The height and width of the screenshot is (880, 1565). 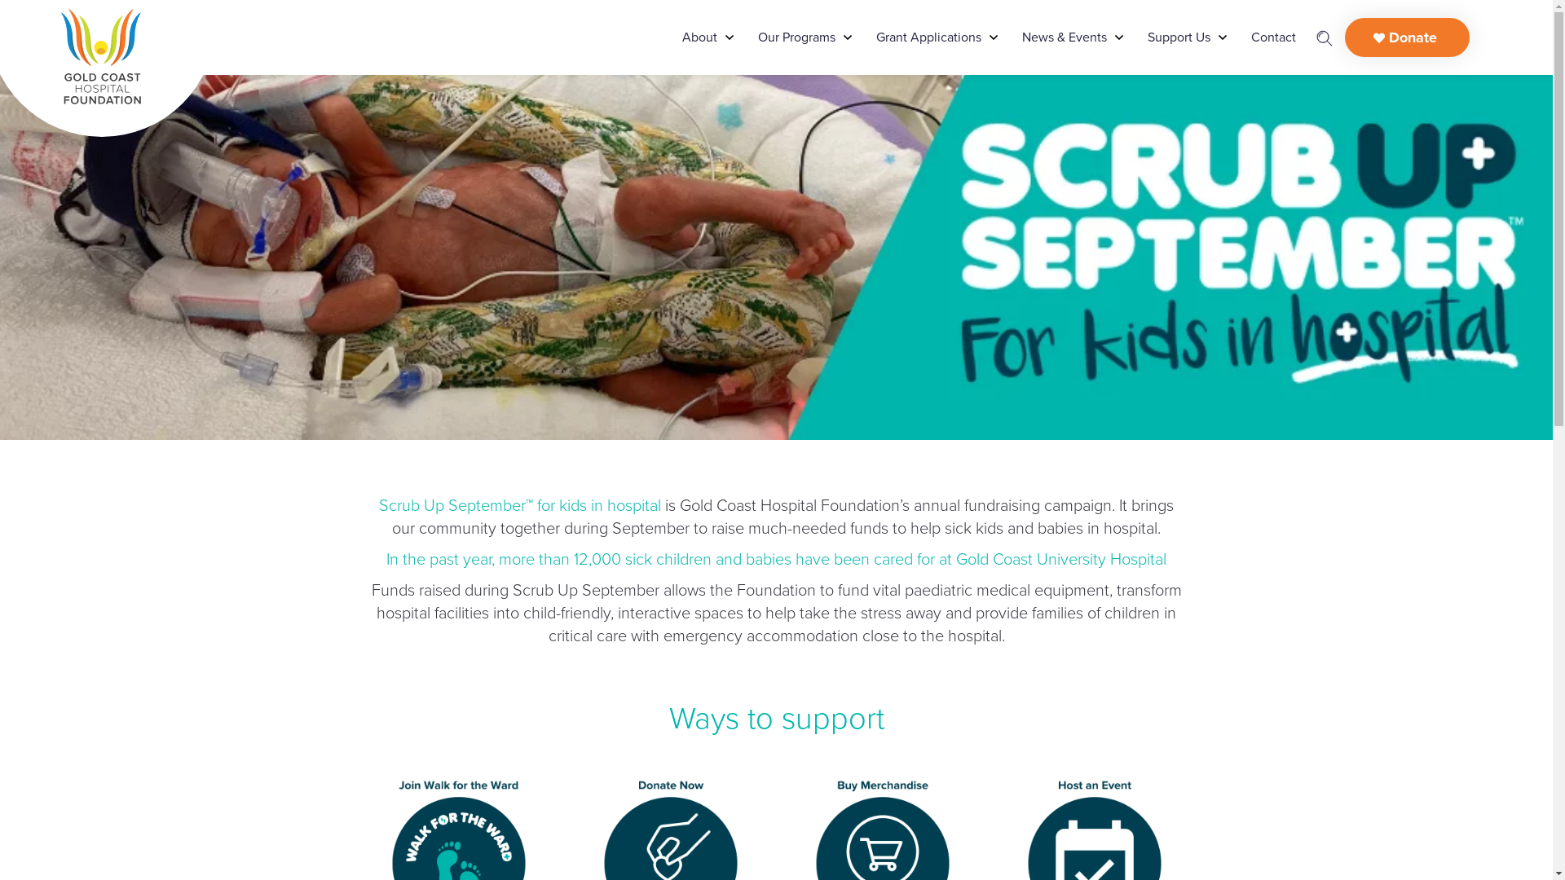 What do you see at coordinates (928, 37) in the screenshot?
I see `Grant Applications` at bounding box center [928, 37].